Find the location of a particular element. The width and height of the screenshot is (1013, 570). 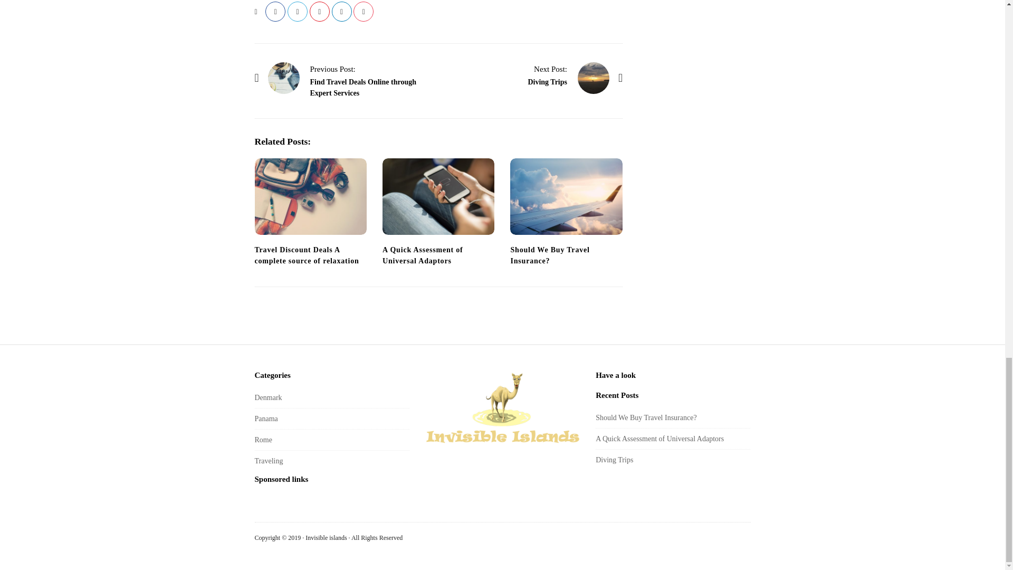

Next Post: is located at coordinates (550, 69).